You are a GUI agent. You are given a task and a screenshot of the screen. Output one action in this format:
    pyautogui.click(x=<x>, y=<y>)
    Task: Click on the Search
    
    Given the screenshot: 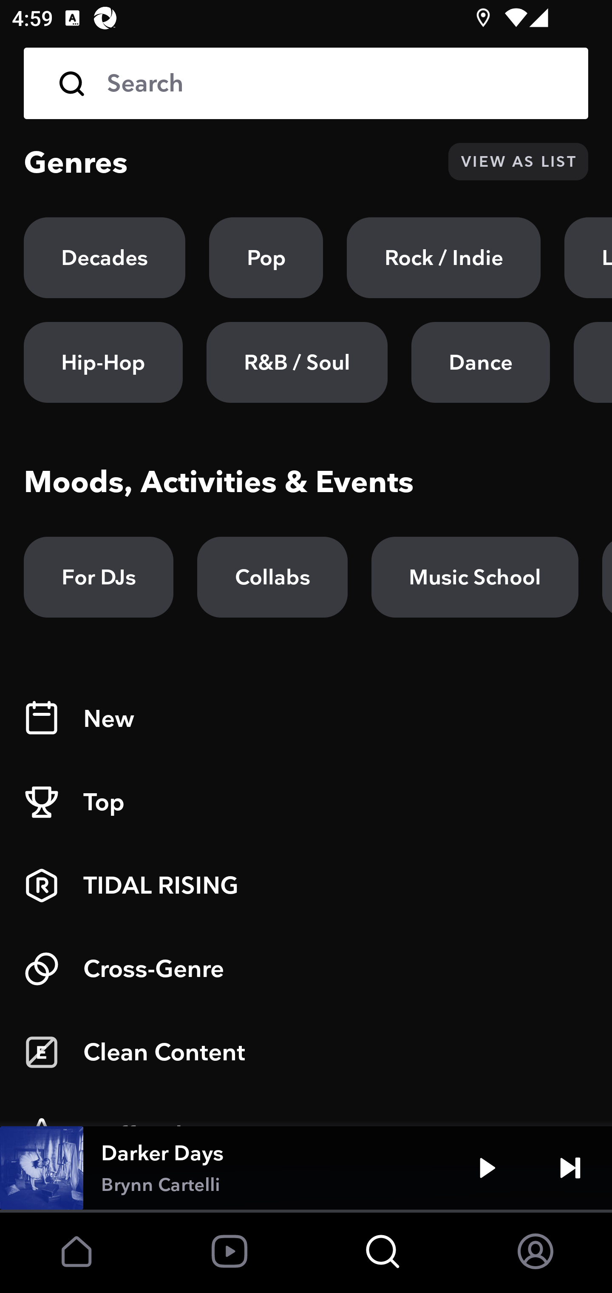 What is the action you would take?
    pyautogui.click(x=306, y=83)
    